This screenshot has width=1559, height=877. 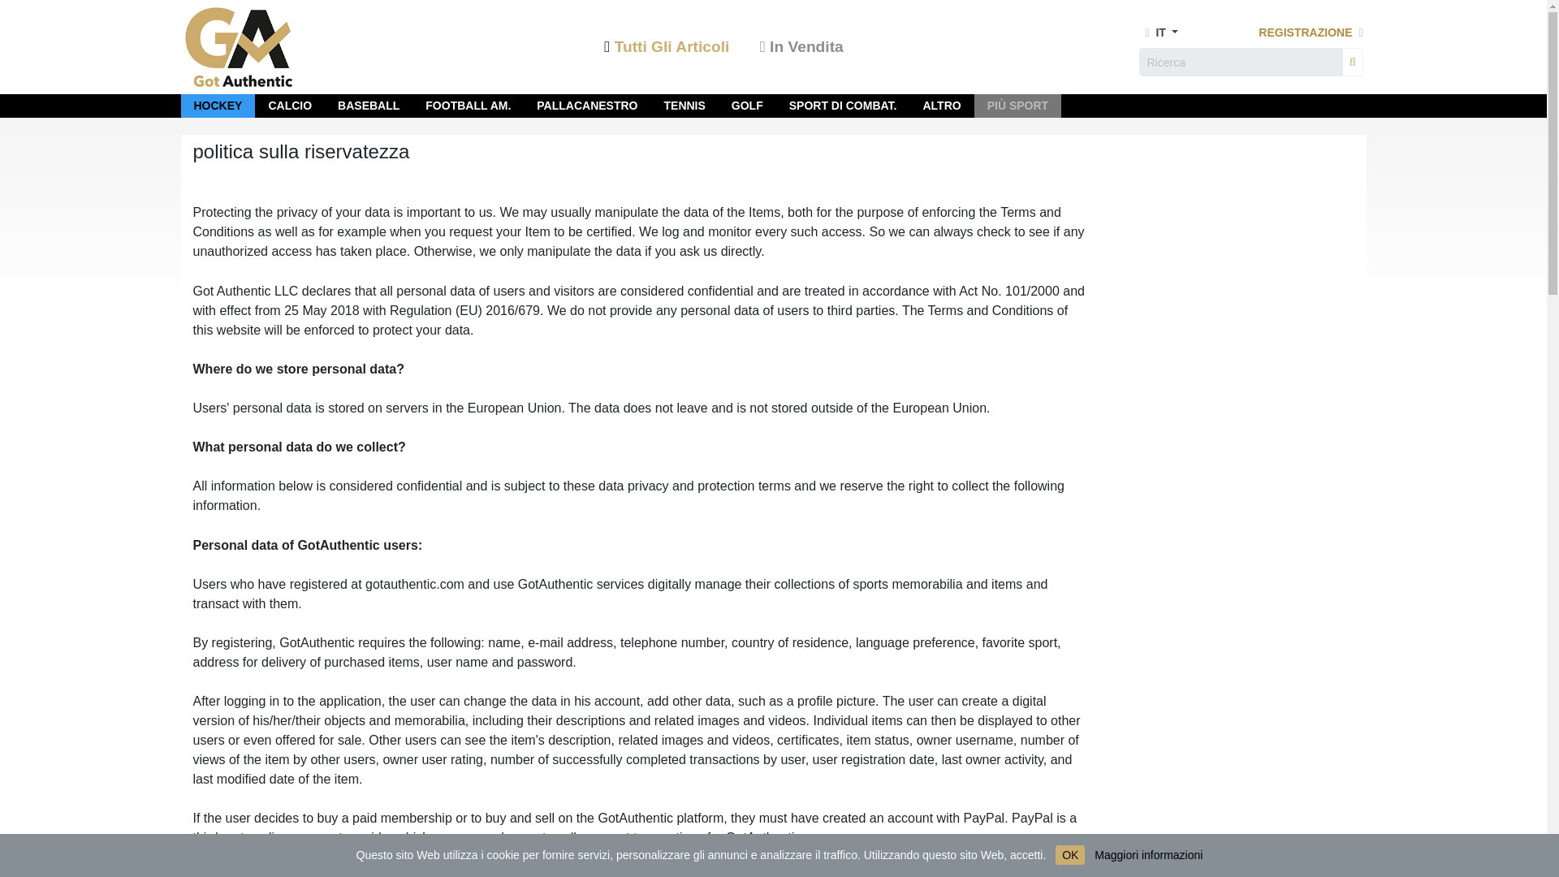 I want to click on   IT, so click(x=1158, y=32).